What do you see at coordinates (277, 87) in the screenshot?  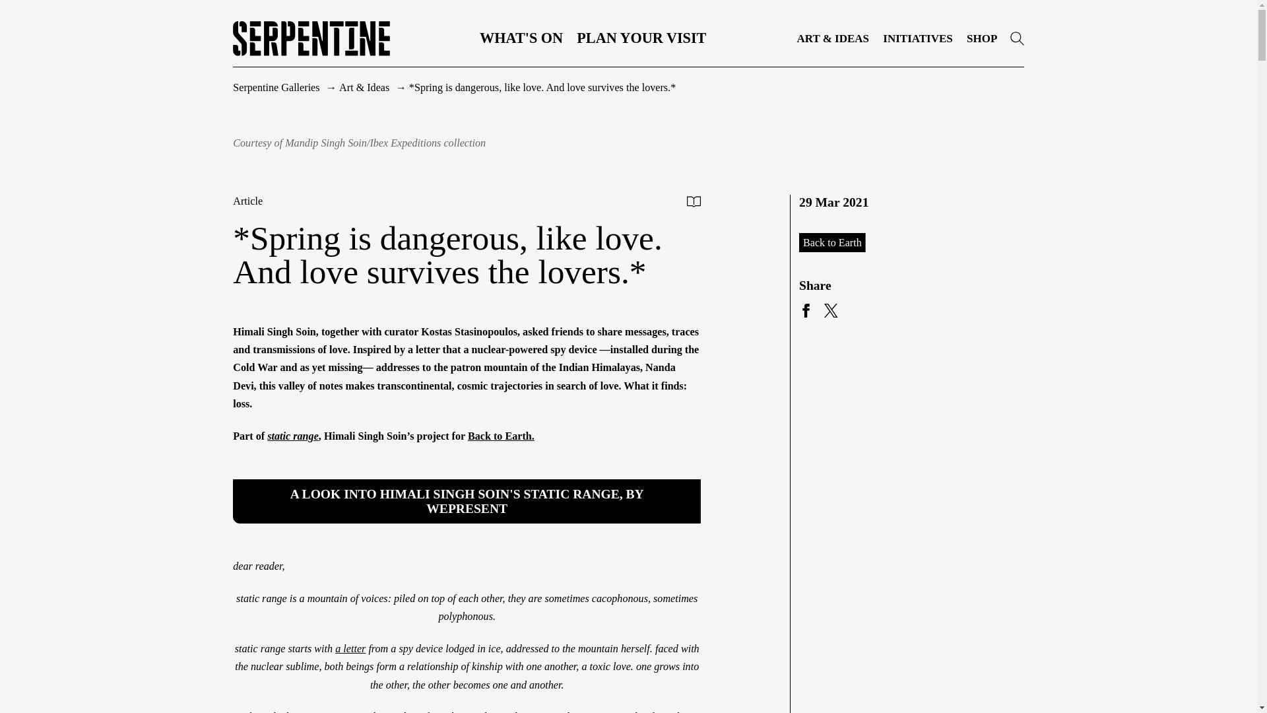 I see `Go to Serpentine Galleries.` at bounding box center [277, 87].